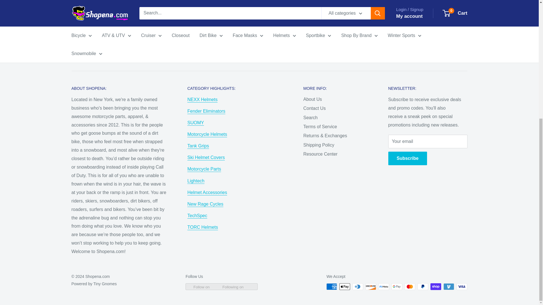  I want to click on Helmets, so click(207, 134).